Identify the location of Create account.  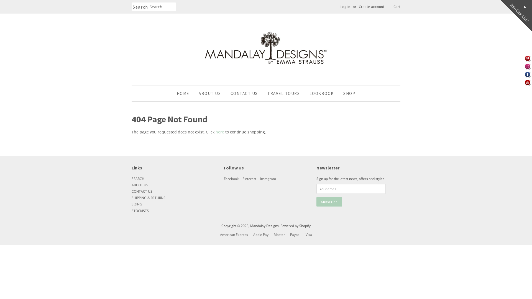
(372, 7).